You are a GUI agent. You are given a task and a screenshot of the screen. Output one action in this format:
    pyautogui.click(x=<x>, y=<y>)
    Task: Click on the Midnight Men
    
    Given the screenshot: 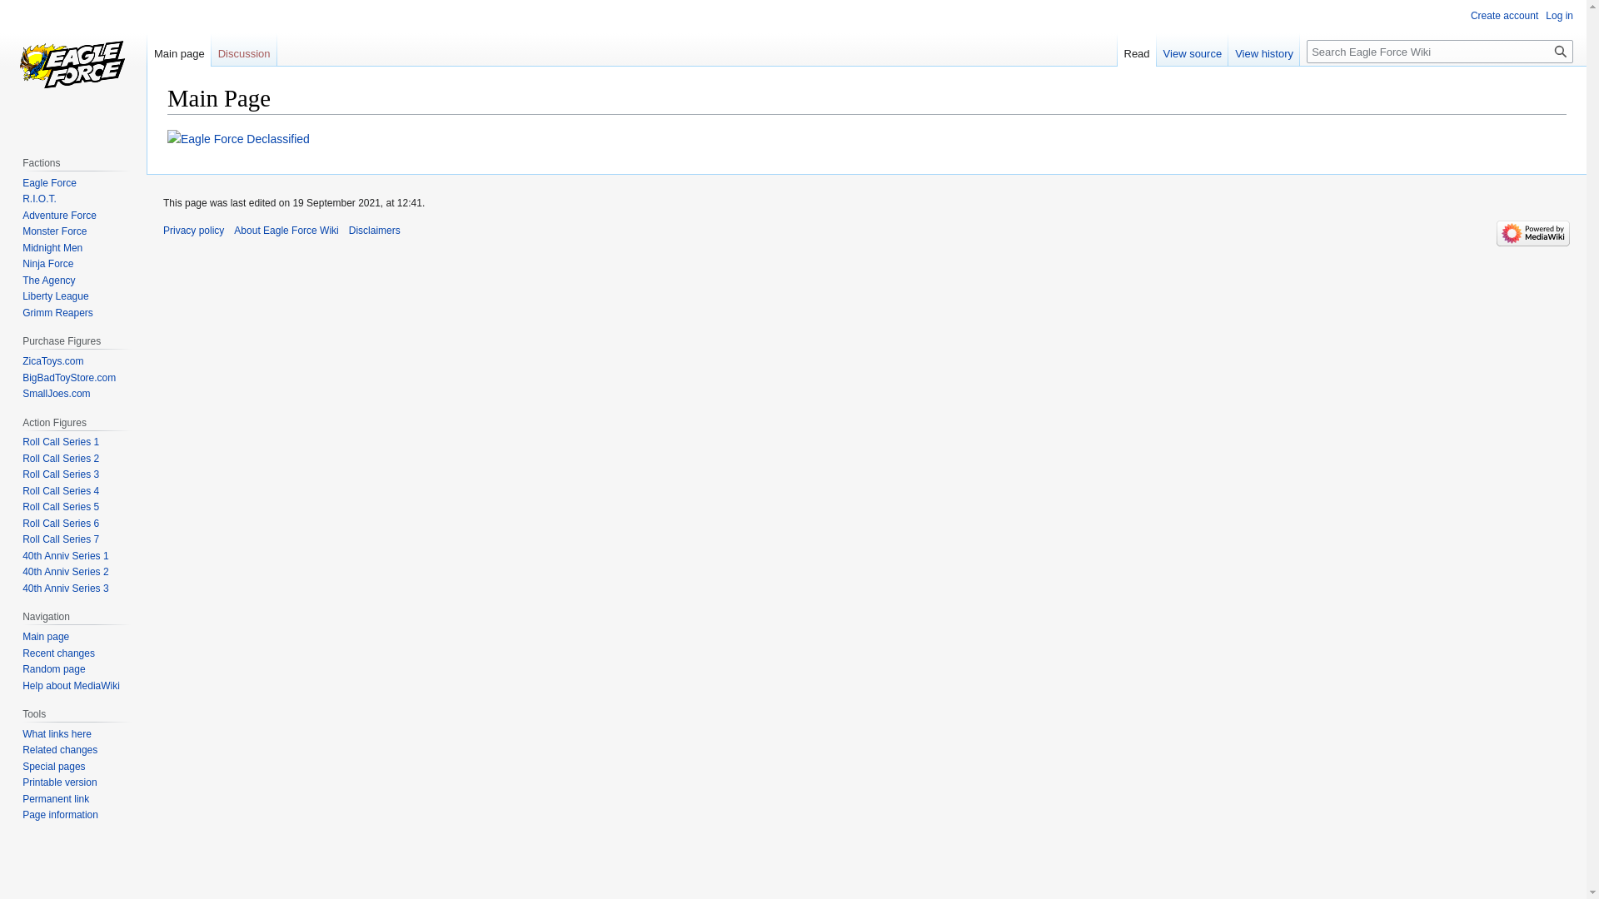 What is the action you would take?
    pyautogui.click(x=52, y=248)
    